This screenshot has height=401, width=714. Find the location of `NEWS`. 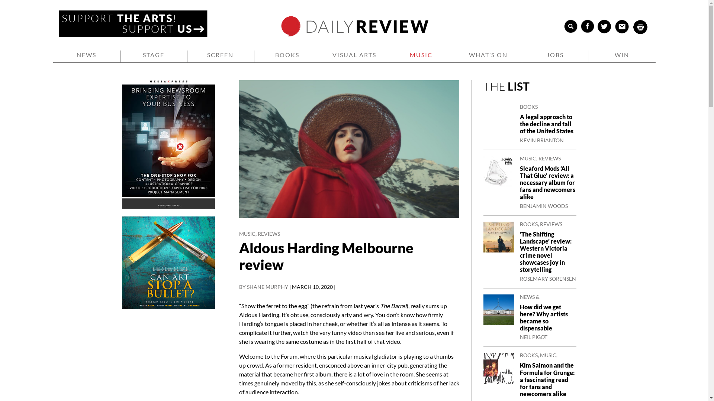

NEWS is located at coordinates (86, 56).